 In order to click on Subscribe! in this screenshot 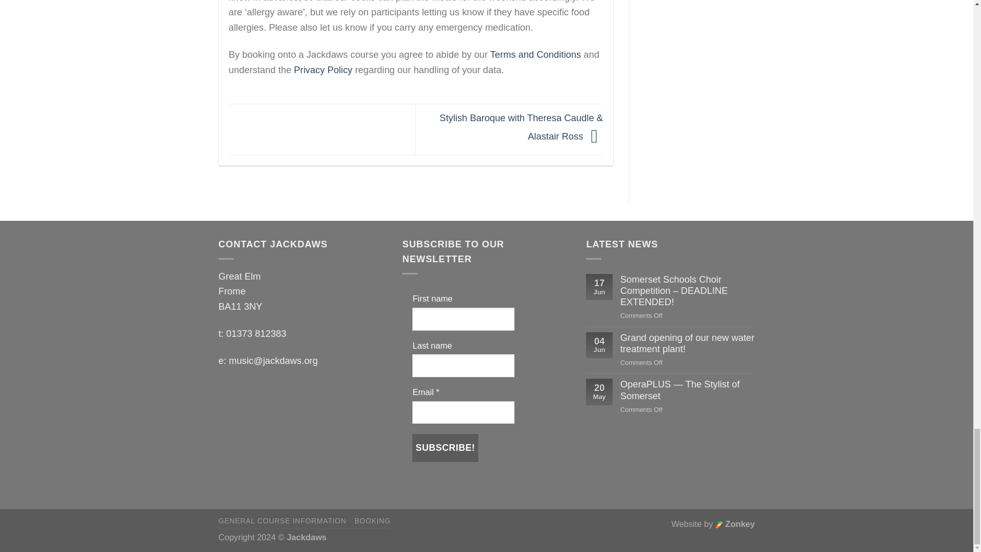, I will do `click(445, 448)`.